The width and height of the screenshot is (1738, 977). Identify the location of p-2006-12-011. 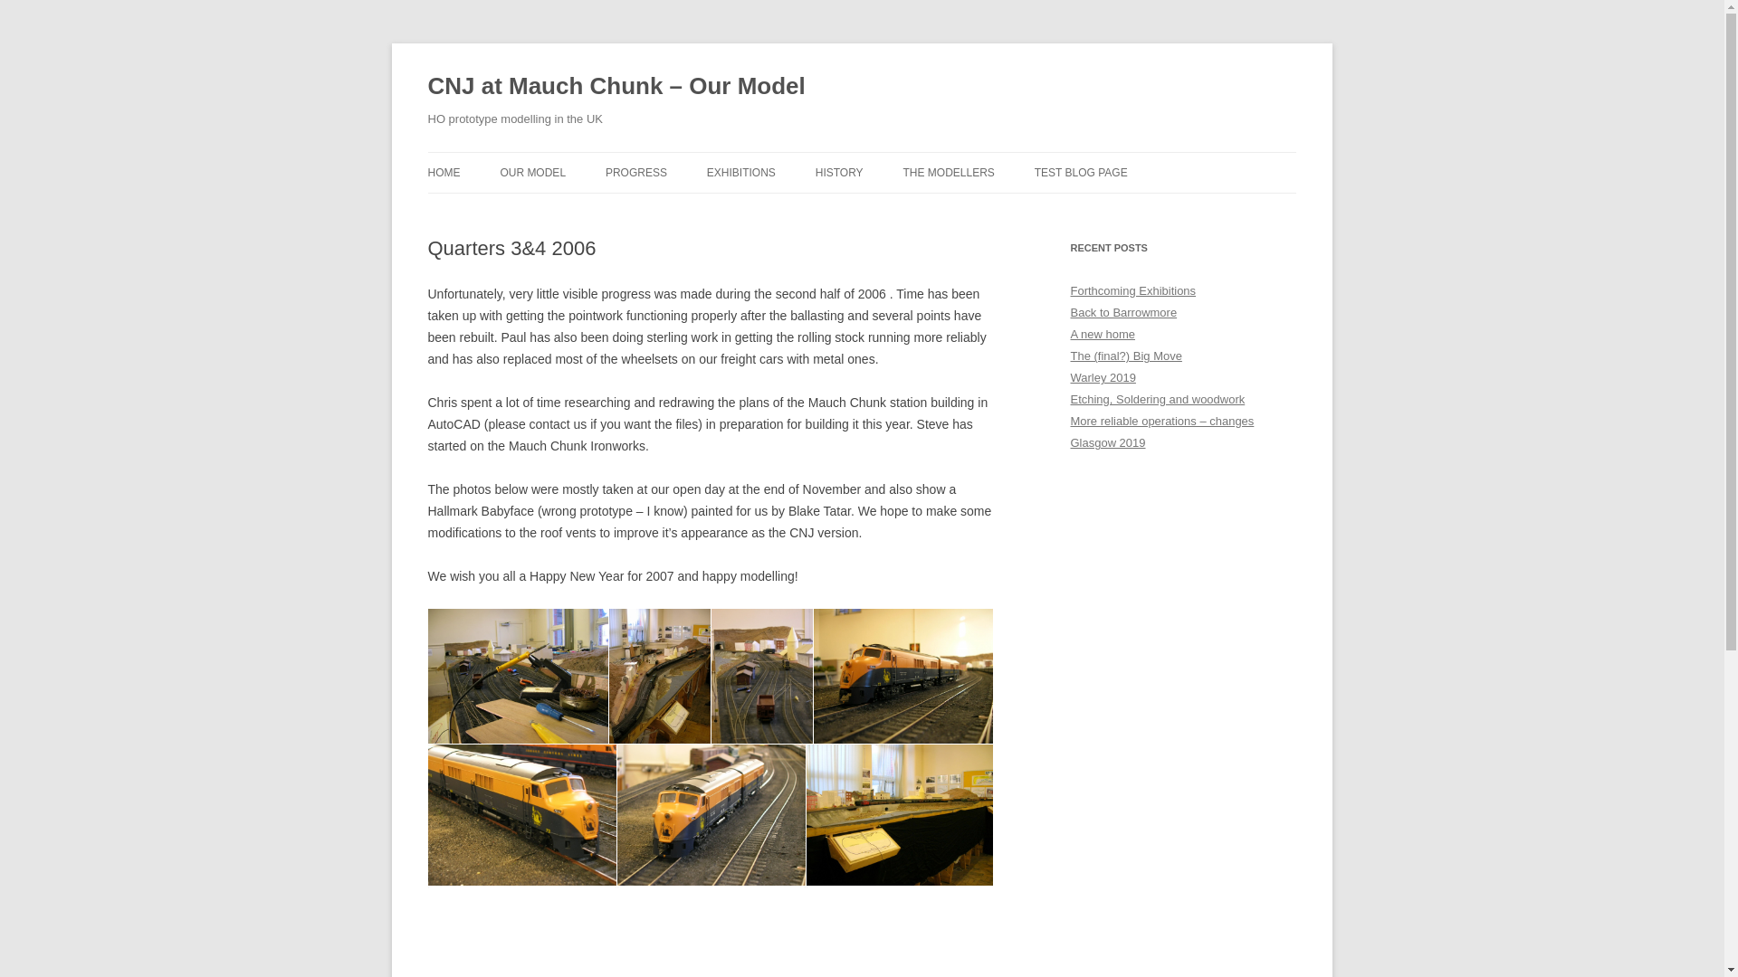
(521, 932).